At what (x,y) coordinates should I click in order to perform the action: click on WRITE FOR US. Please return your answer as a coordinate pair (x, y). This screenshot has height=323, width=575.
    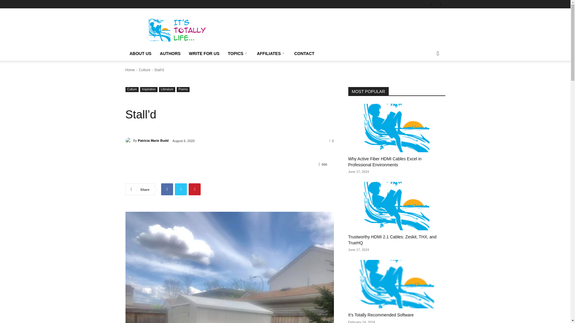
    Looking at the image, I should click on (204, 54).